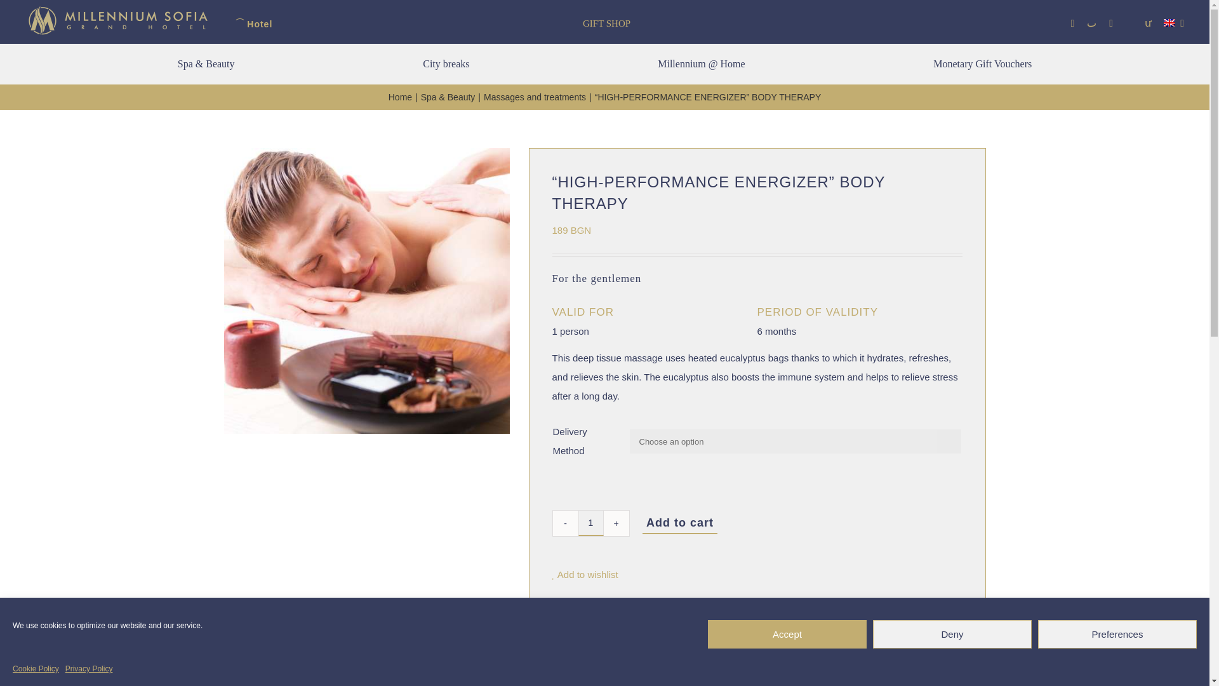 Image resolution: width=1219 pixels, height=686 pixels. I want to click on -, so click(565, 523).